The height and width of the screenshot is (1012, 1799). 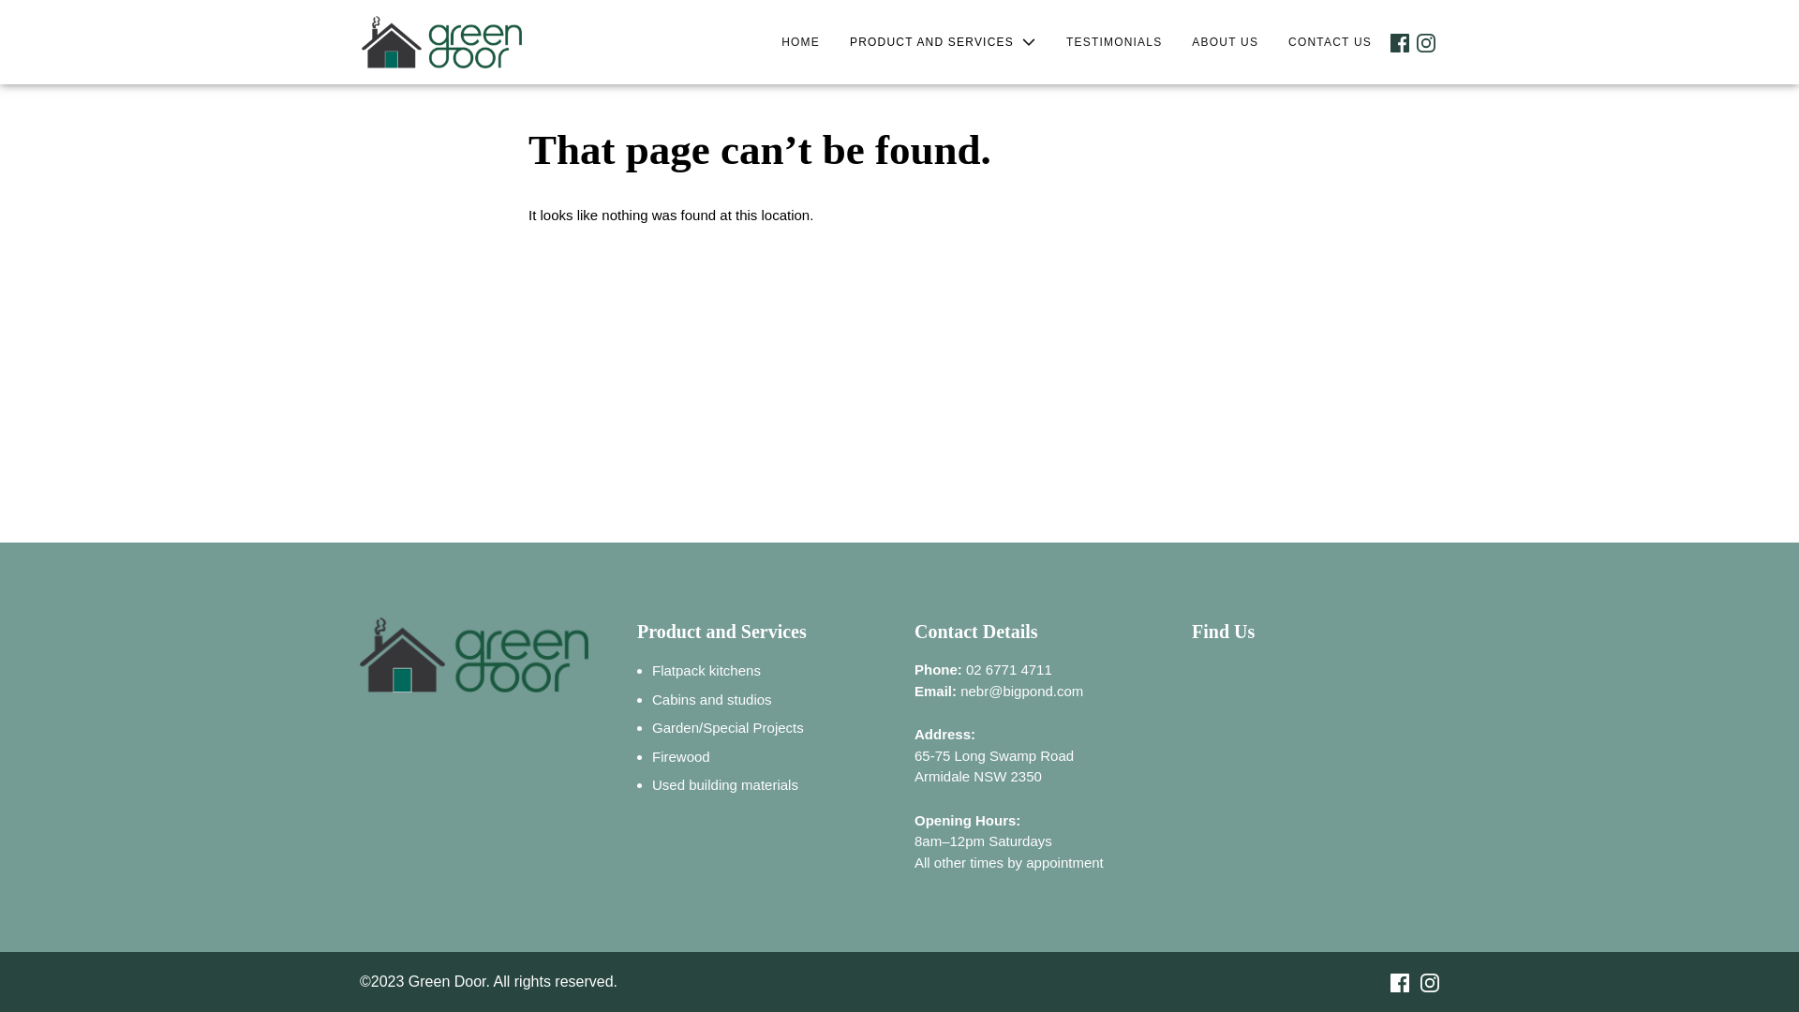 What do you see at coordinates (728, 727) in the screenshot?
I see `Garden/Special Projects` at bounding box center [728, 727].